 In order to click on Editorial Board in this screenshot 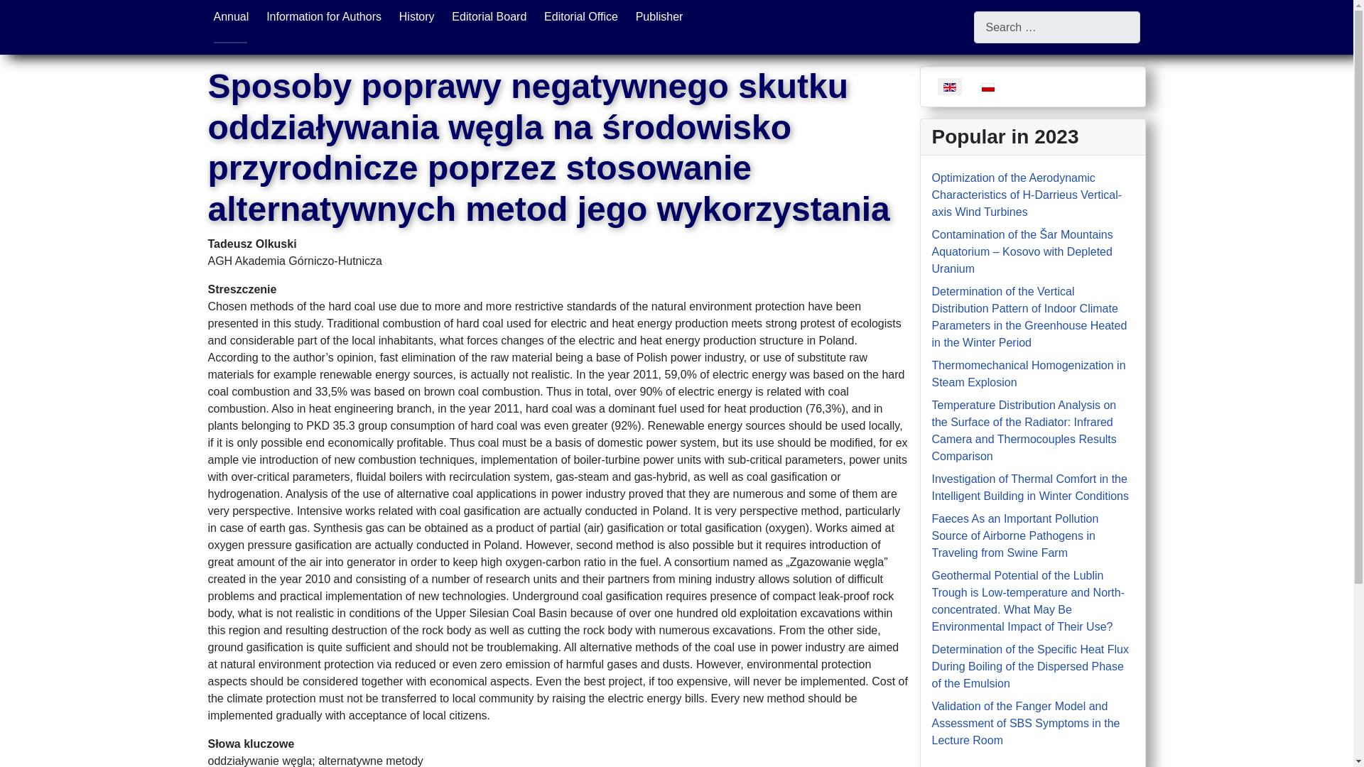, I will do `click(489, 17)`.